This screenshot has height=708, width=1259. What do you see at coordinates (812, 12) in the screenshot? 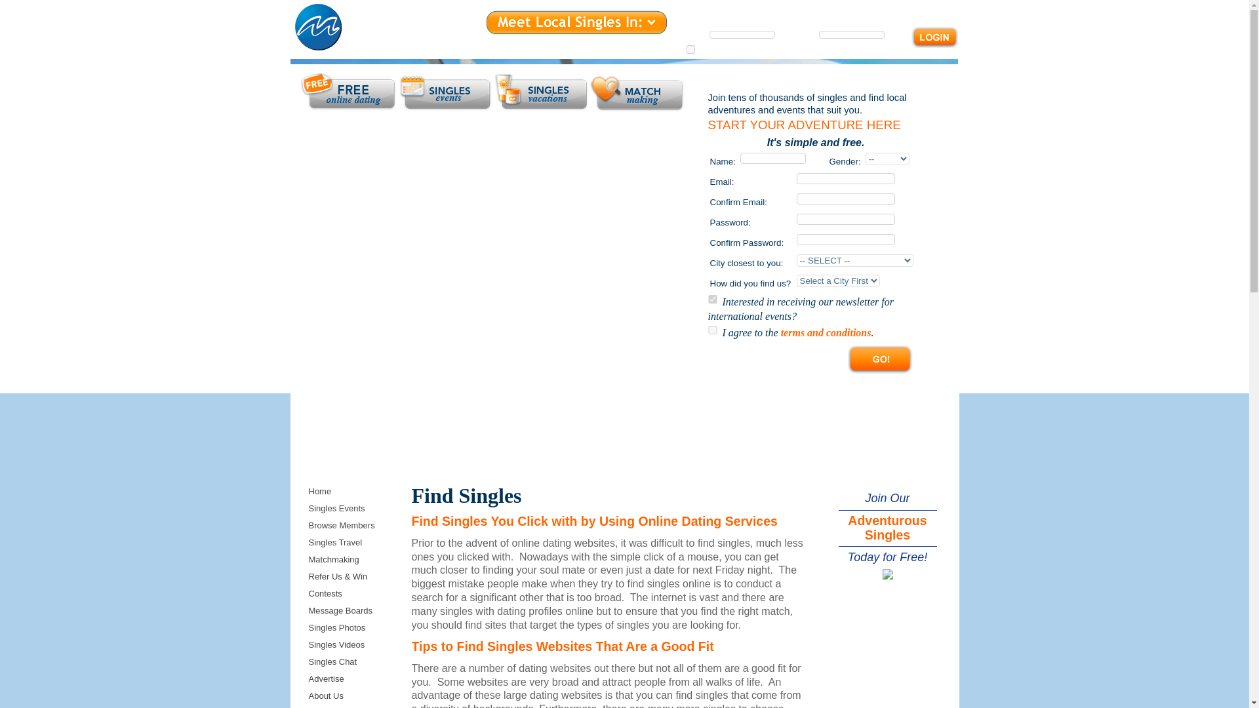
I see `Advertise` at bounding box center [812, 12].